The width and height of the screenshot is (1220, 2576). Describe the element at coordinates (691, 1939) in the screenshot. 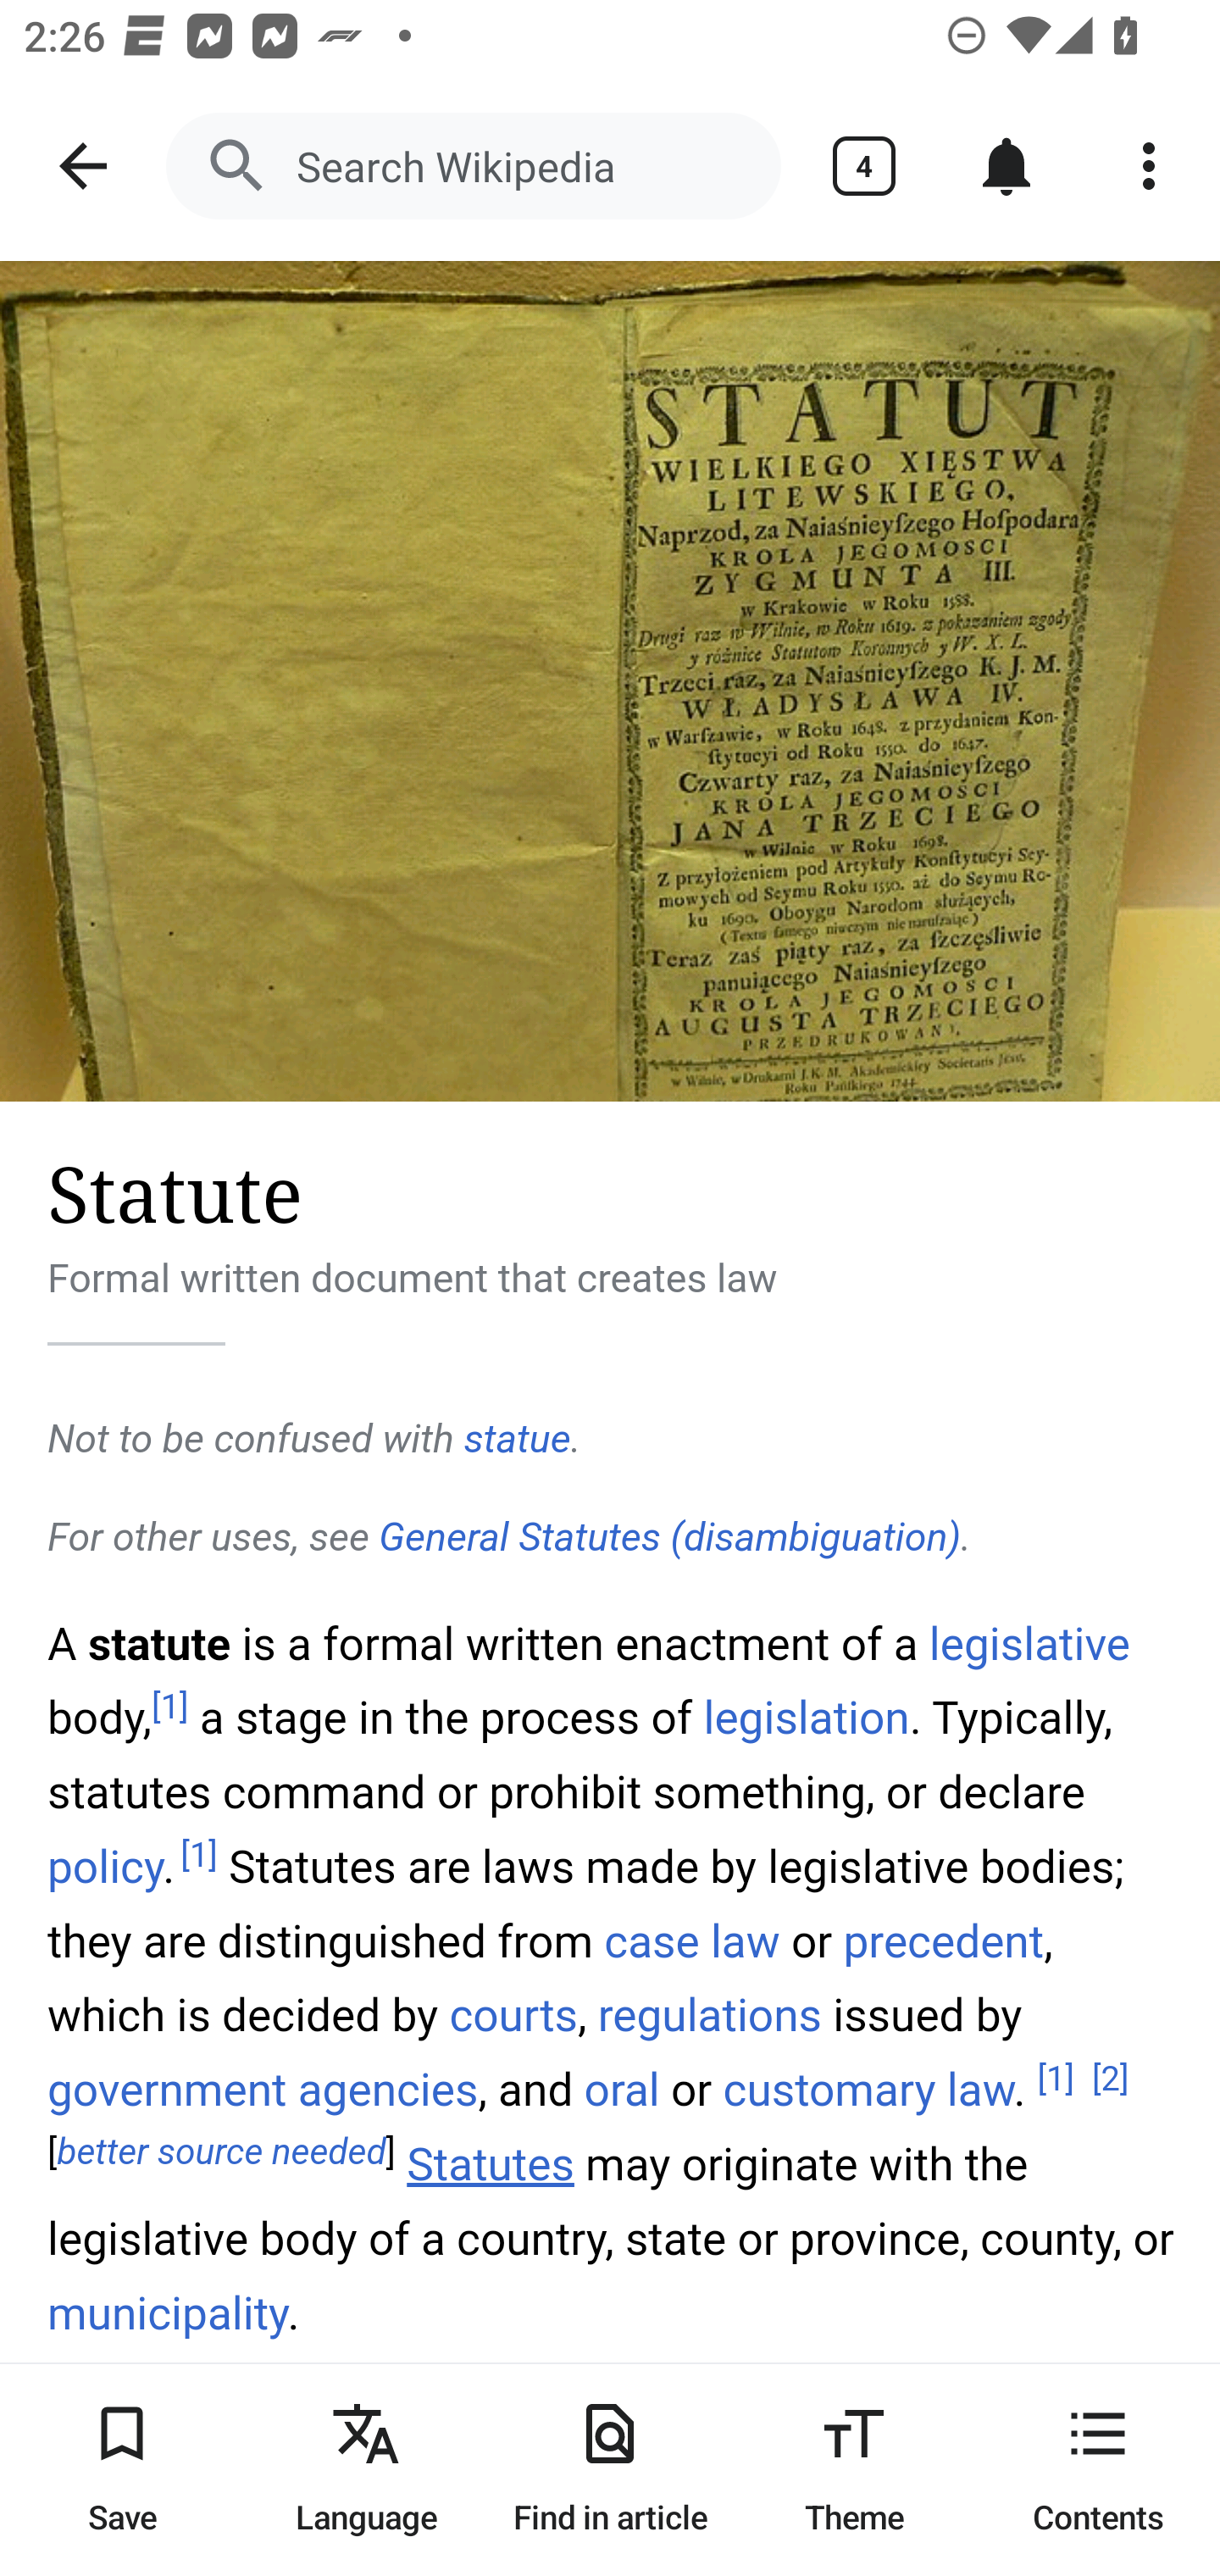

I see `case law` at that location.